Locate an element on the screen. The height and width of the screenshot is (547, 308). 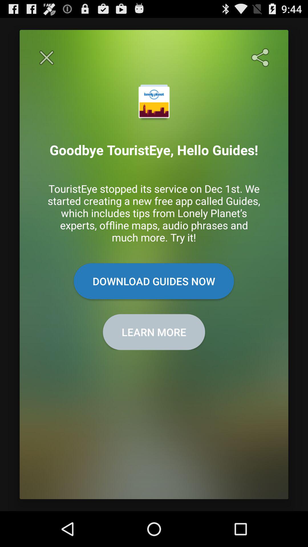
press the icon at the top left corner is located at coordinates (46, 58).